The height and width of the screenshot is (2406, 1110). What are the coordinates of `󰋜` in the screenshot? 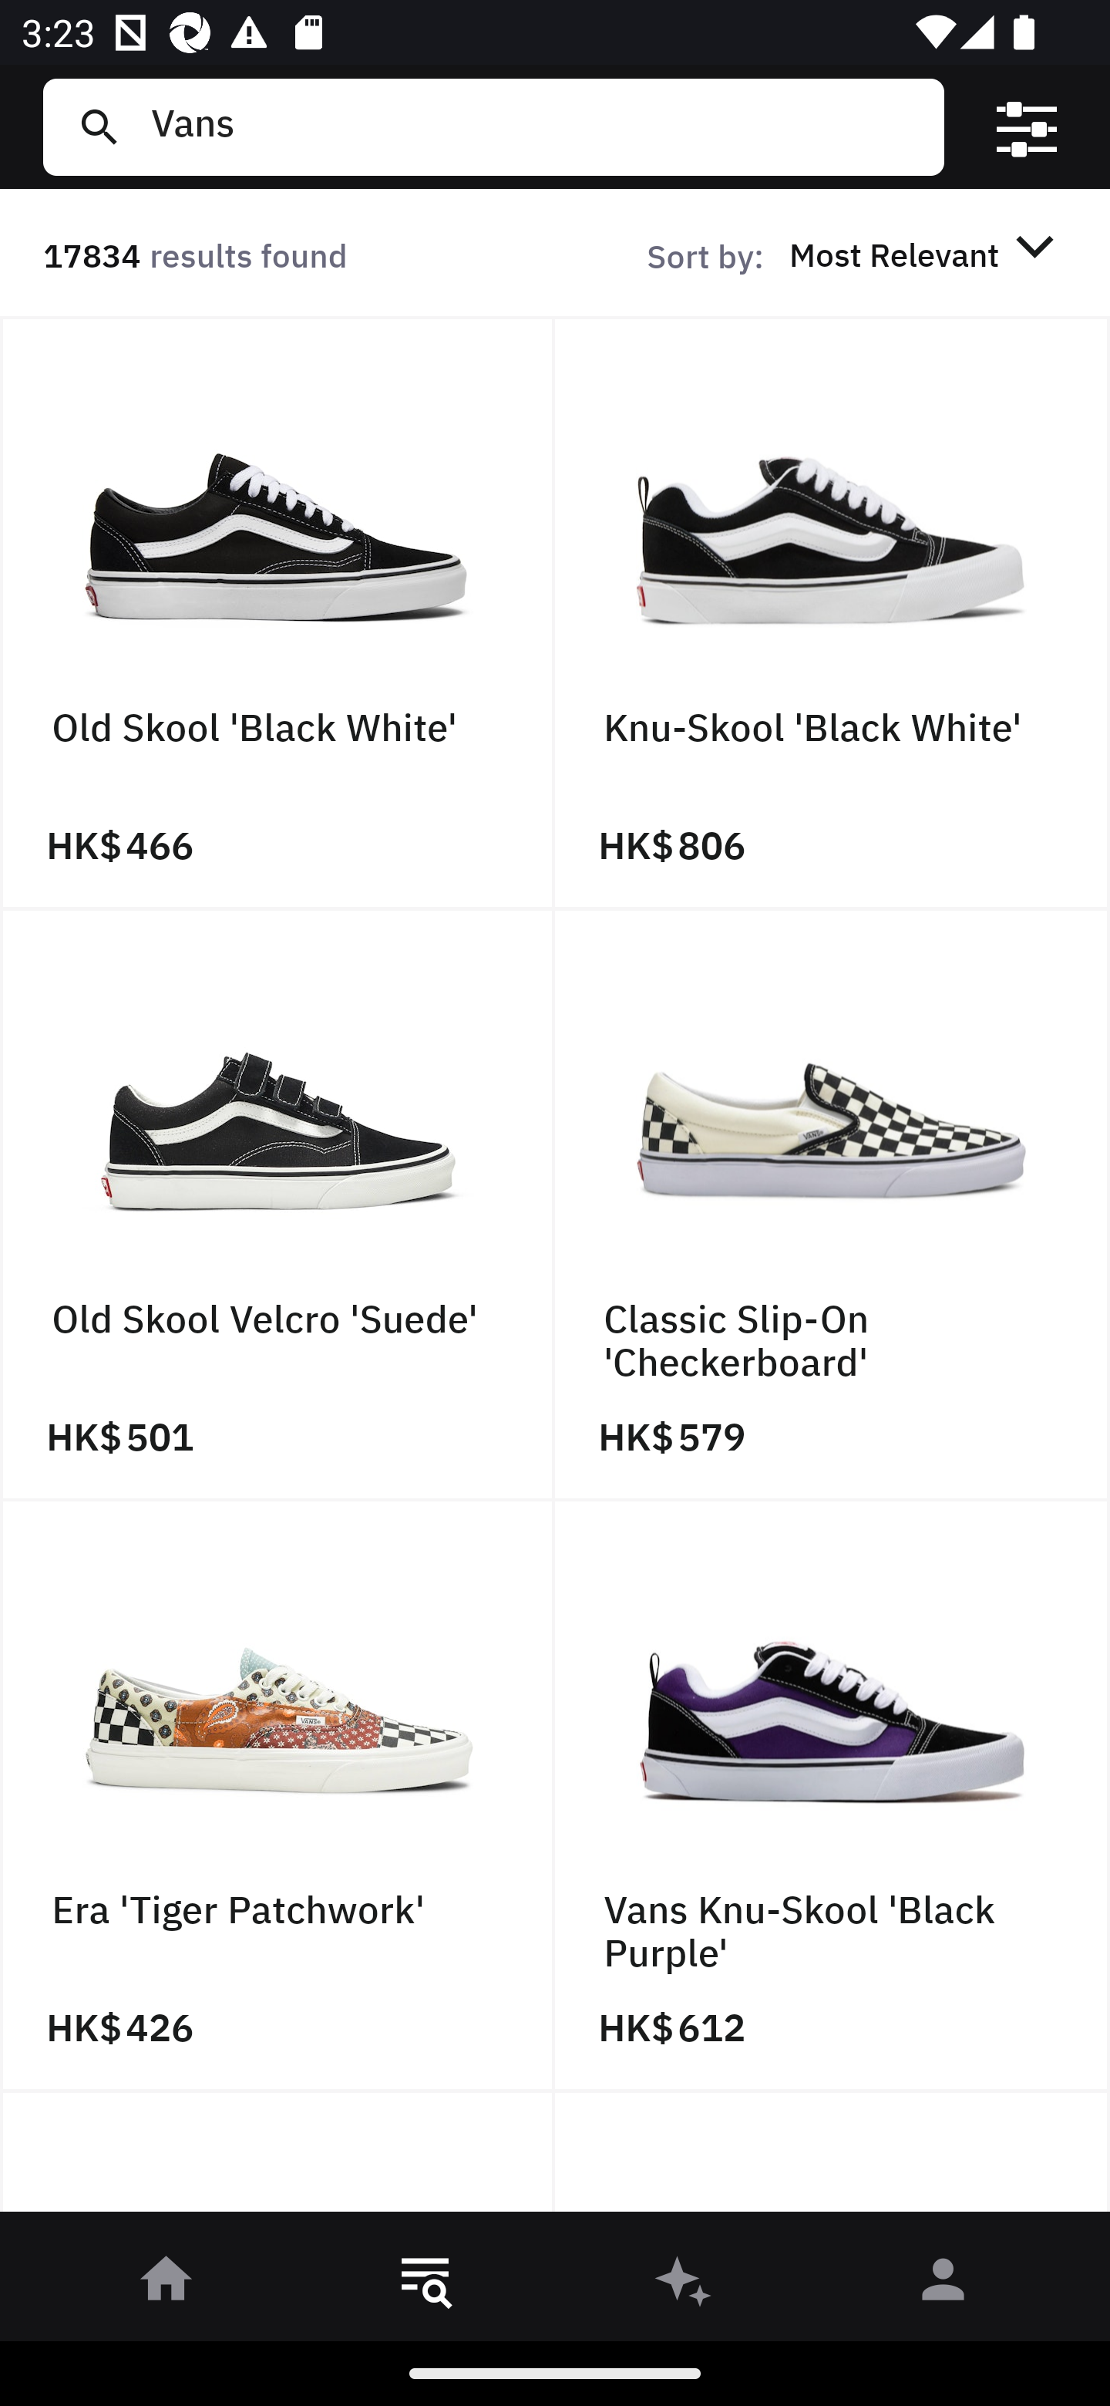 It's located at (166, 2284).